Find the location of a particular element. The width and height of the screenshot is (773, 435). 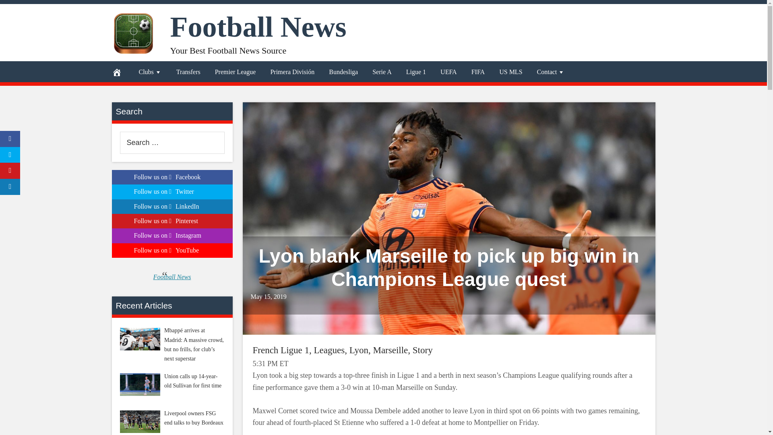

Football News is located at coordinates (258, 26).